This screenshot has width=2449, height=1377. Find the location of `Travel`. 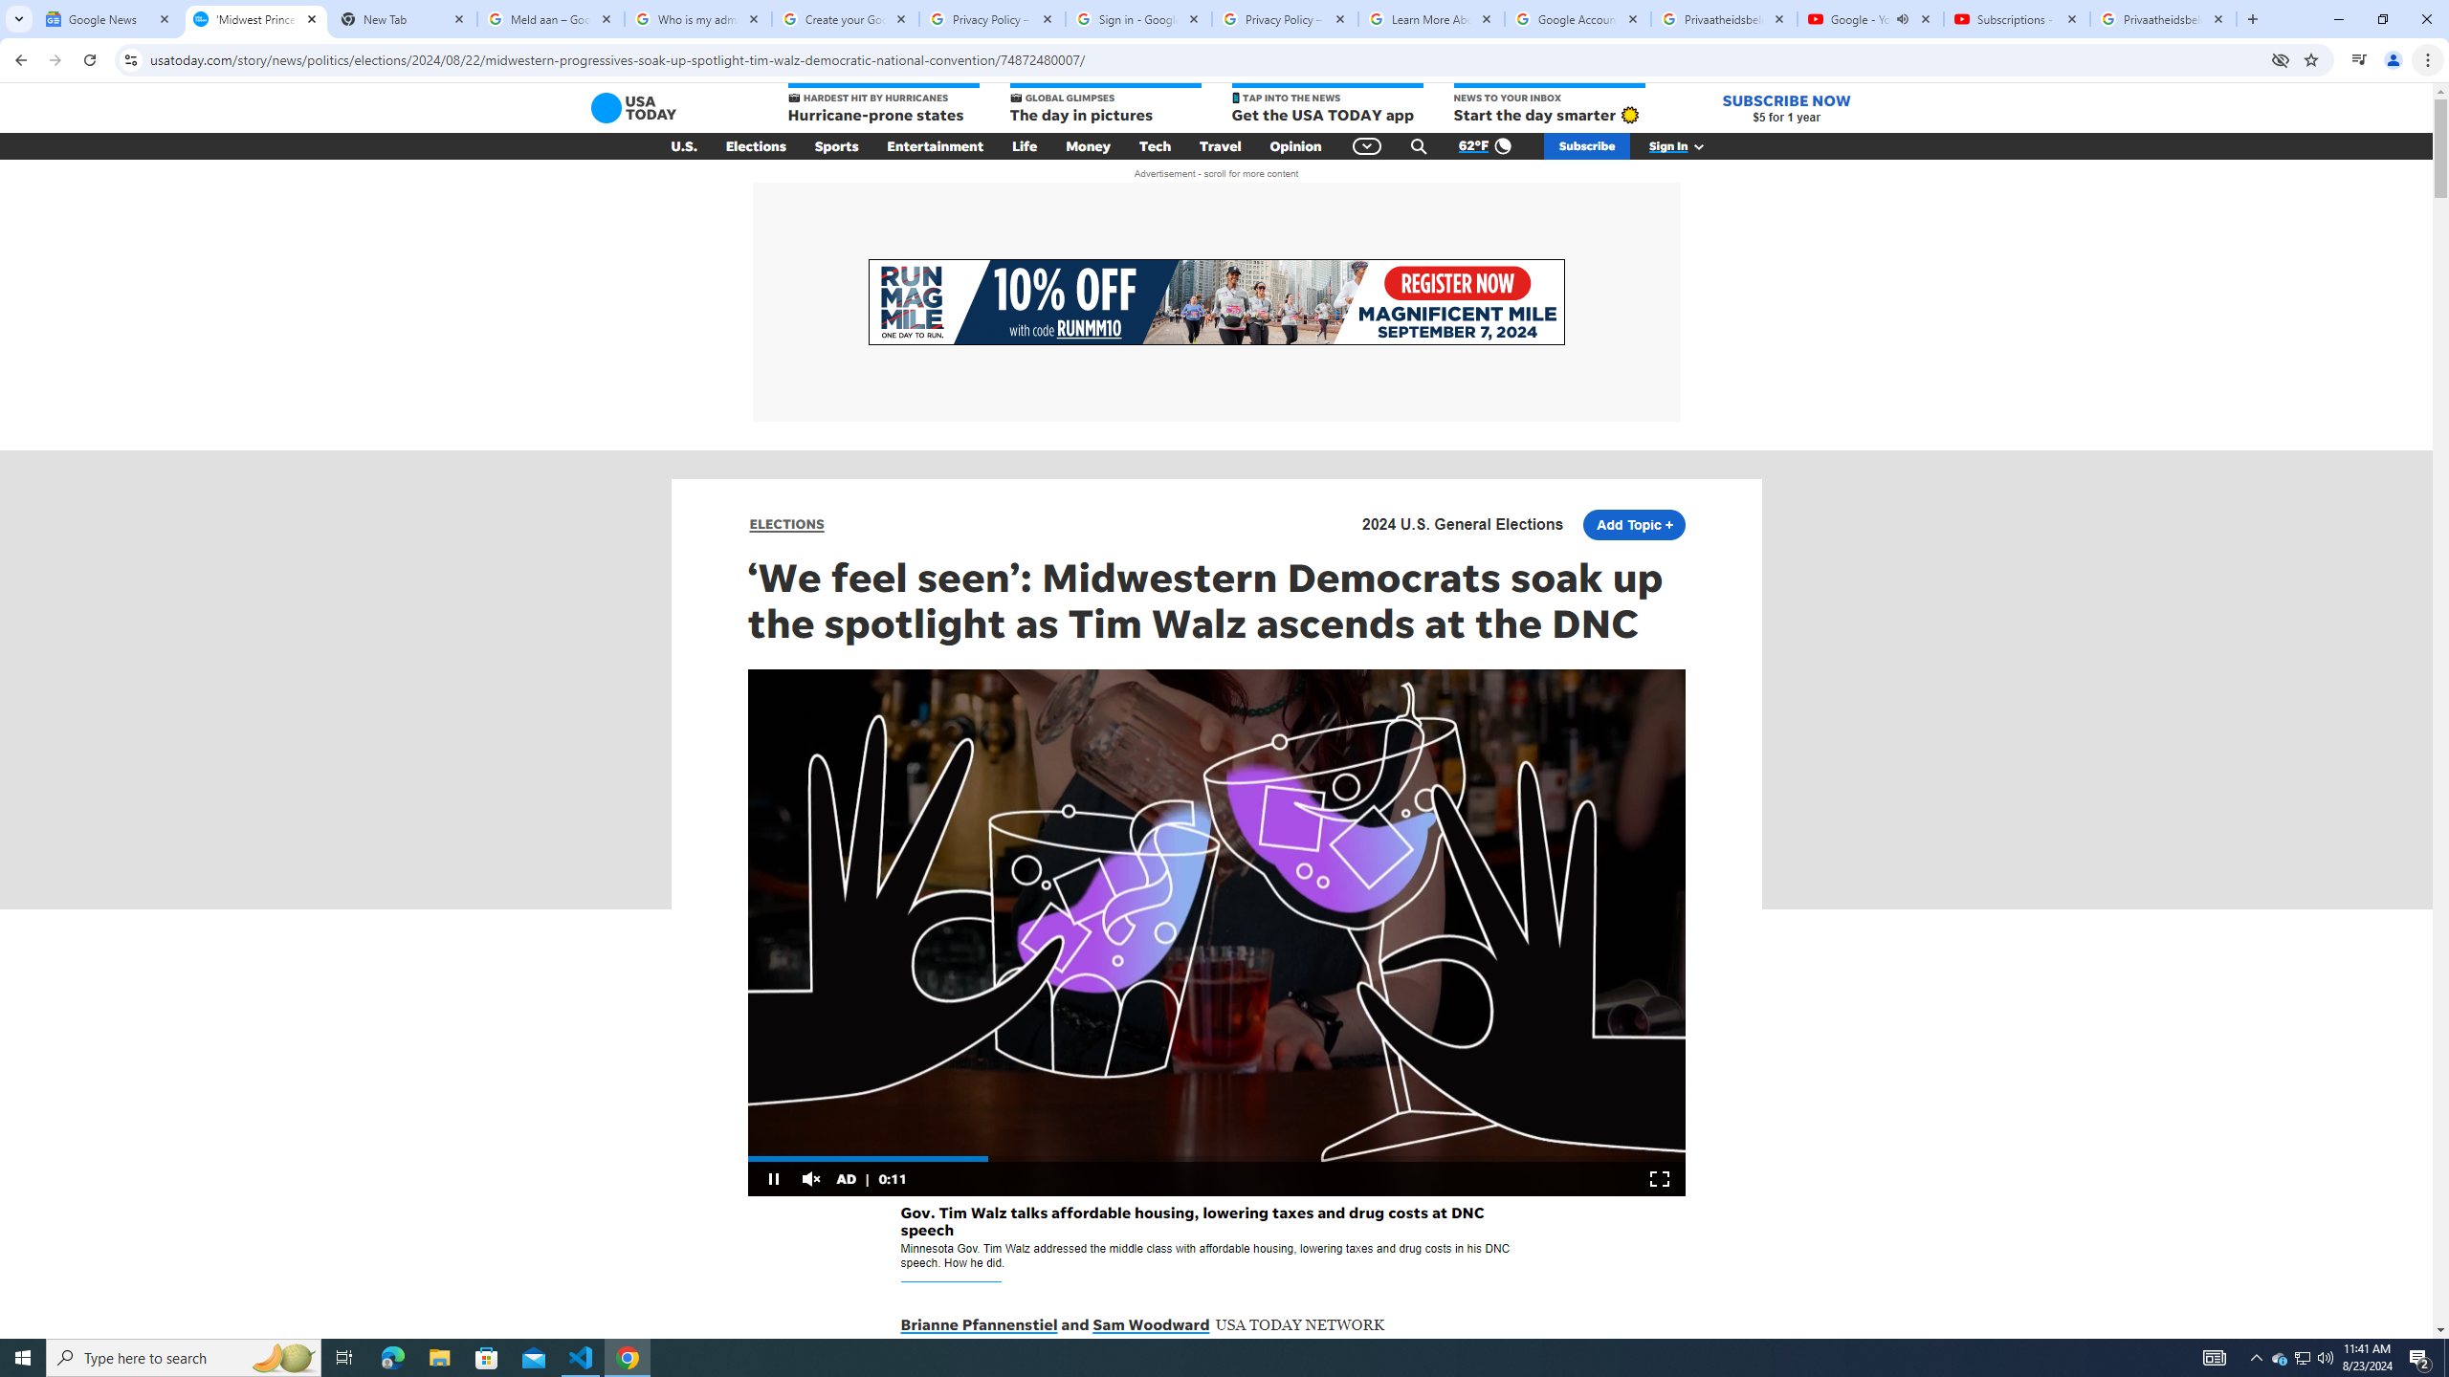

Travel is located at coordinates (1221, 146).